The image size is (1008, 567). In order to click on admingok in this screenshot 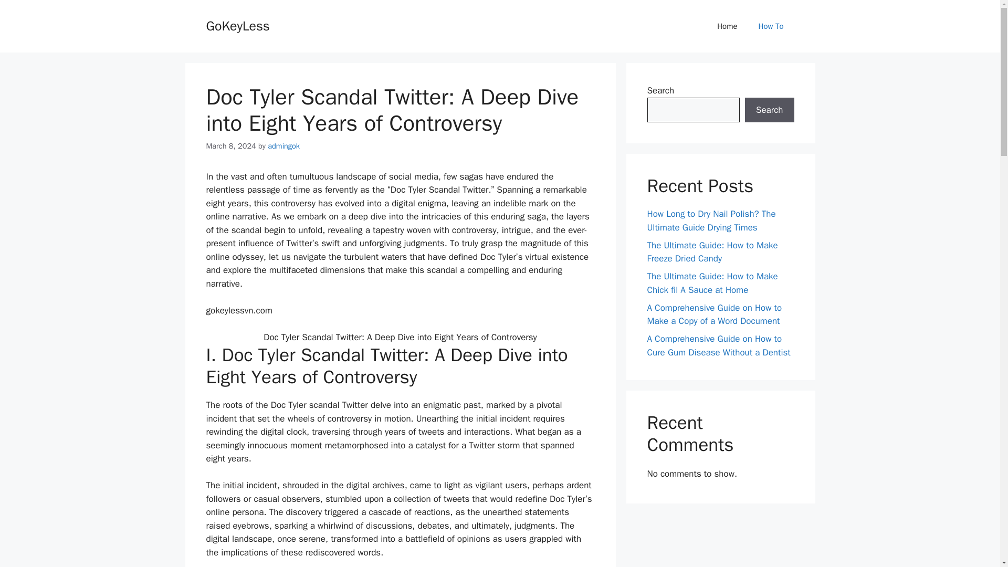, I will do `click(283, 146)`.